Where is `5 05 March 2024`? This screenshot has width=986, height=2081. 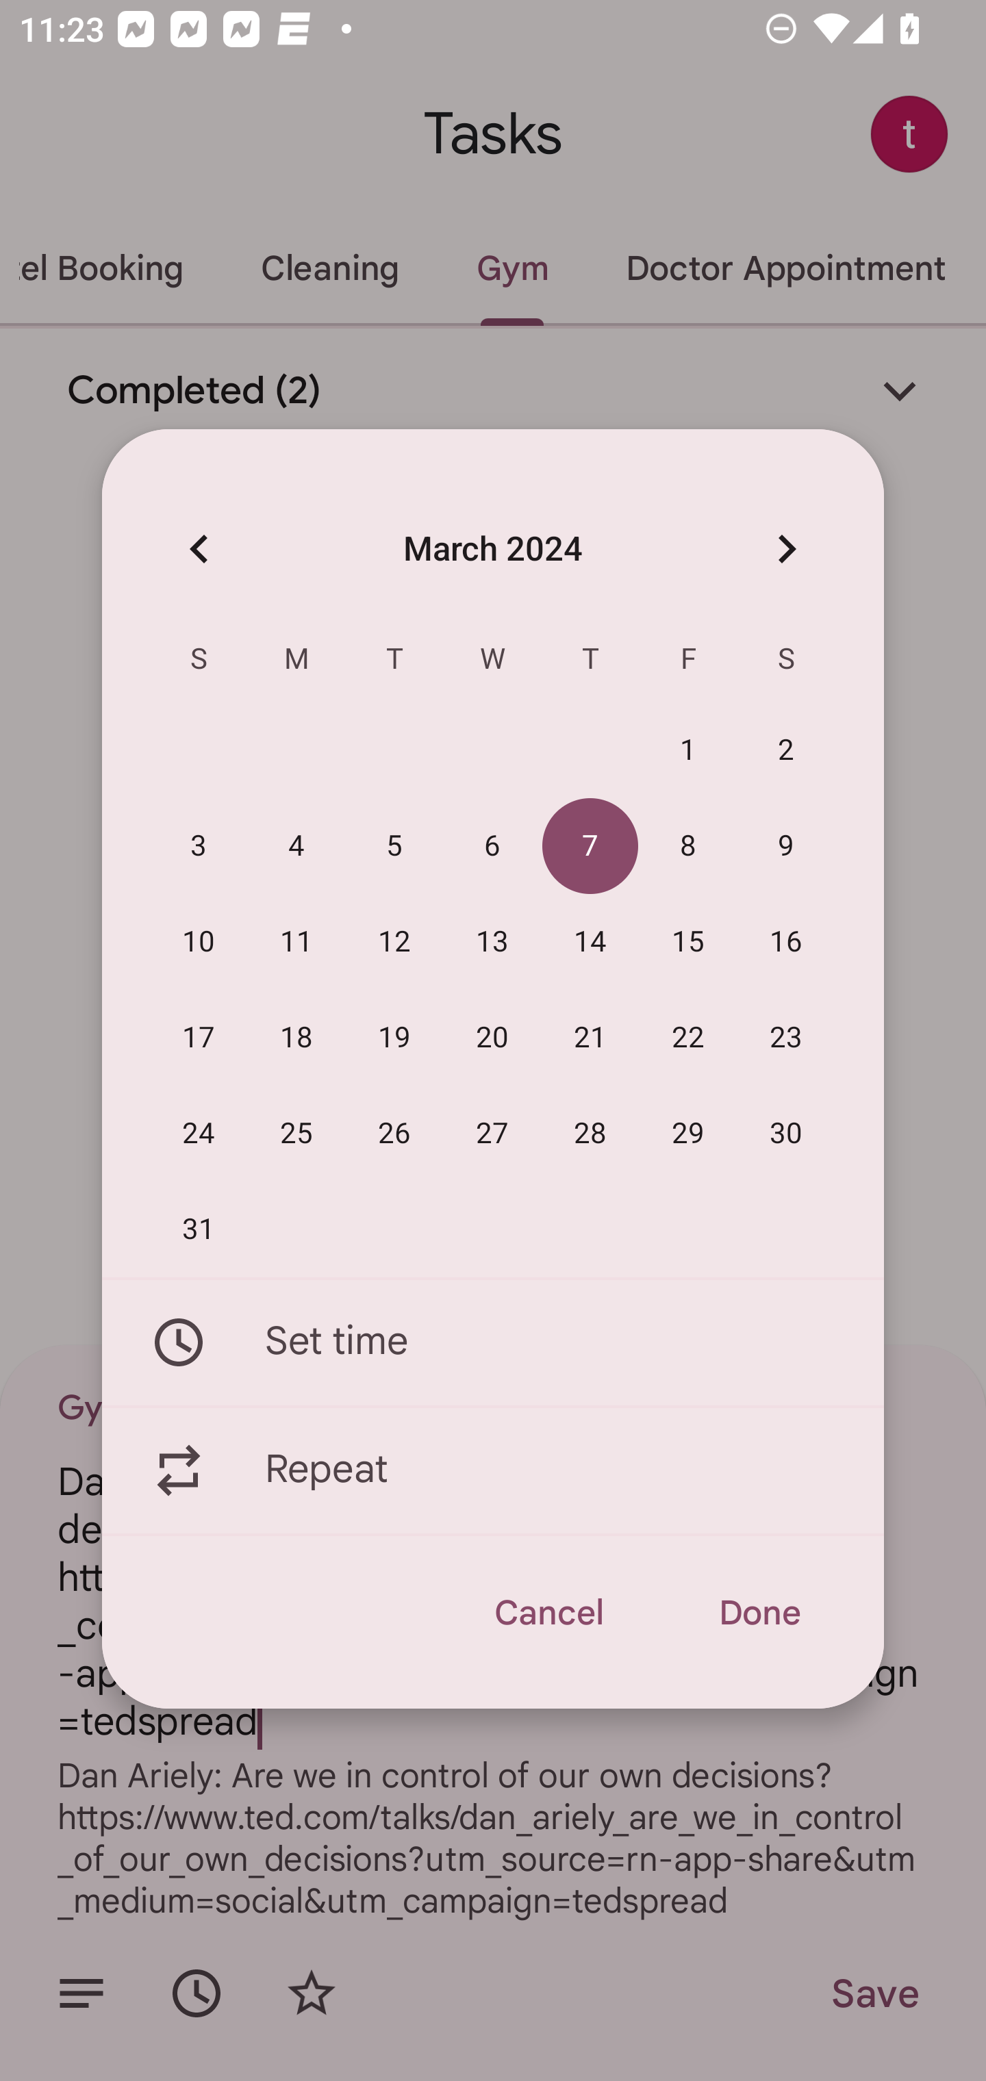
5 05 March 2024 is located at coordinates (394, 847).